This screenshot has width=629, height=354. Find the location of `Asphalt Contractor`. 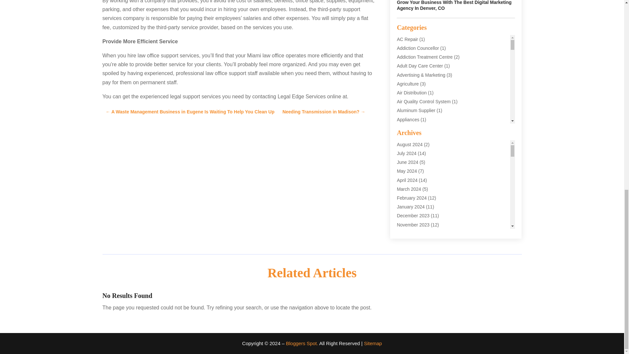

Asphalt Contractor is located at coordinates (415, 146).